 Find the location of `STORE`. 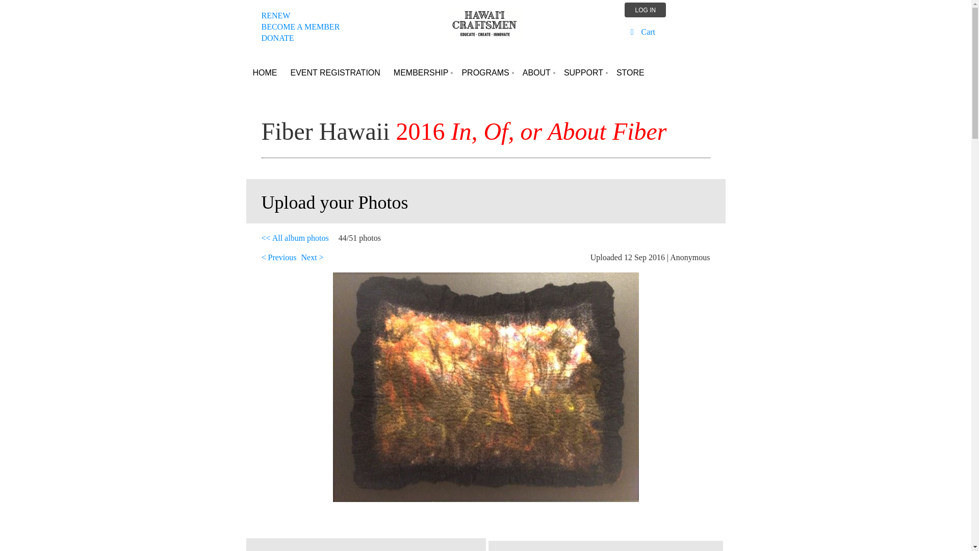

STORE is located at coordinates (421, 72).